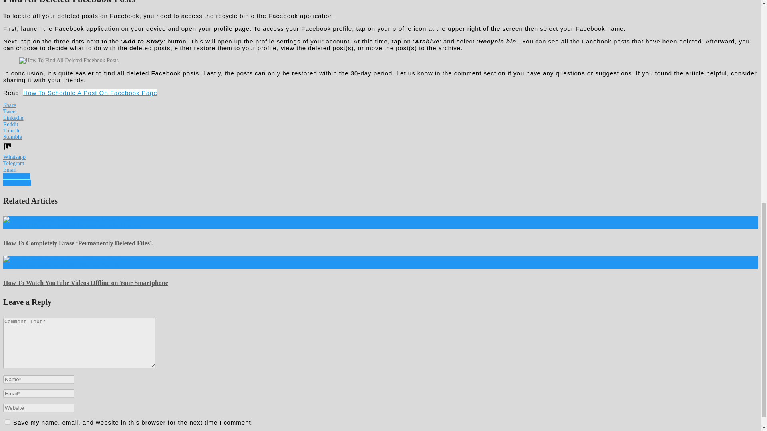  What do you see at coordinates (16, 176) in the screenshot?
I see `Prev Article` at bounding box center [16, 176].